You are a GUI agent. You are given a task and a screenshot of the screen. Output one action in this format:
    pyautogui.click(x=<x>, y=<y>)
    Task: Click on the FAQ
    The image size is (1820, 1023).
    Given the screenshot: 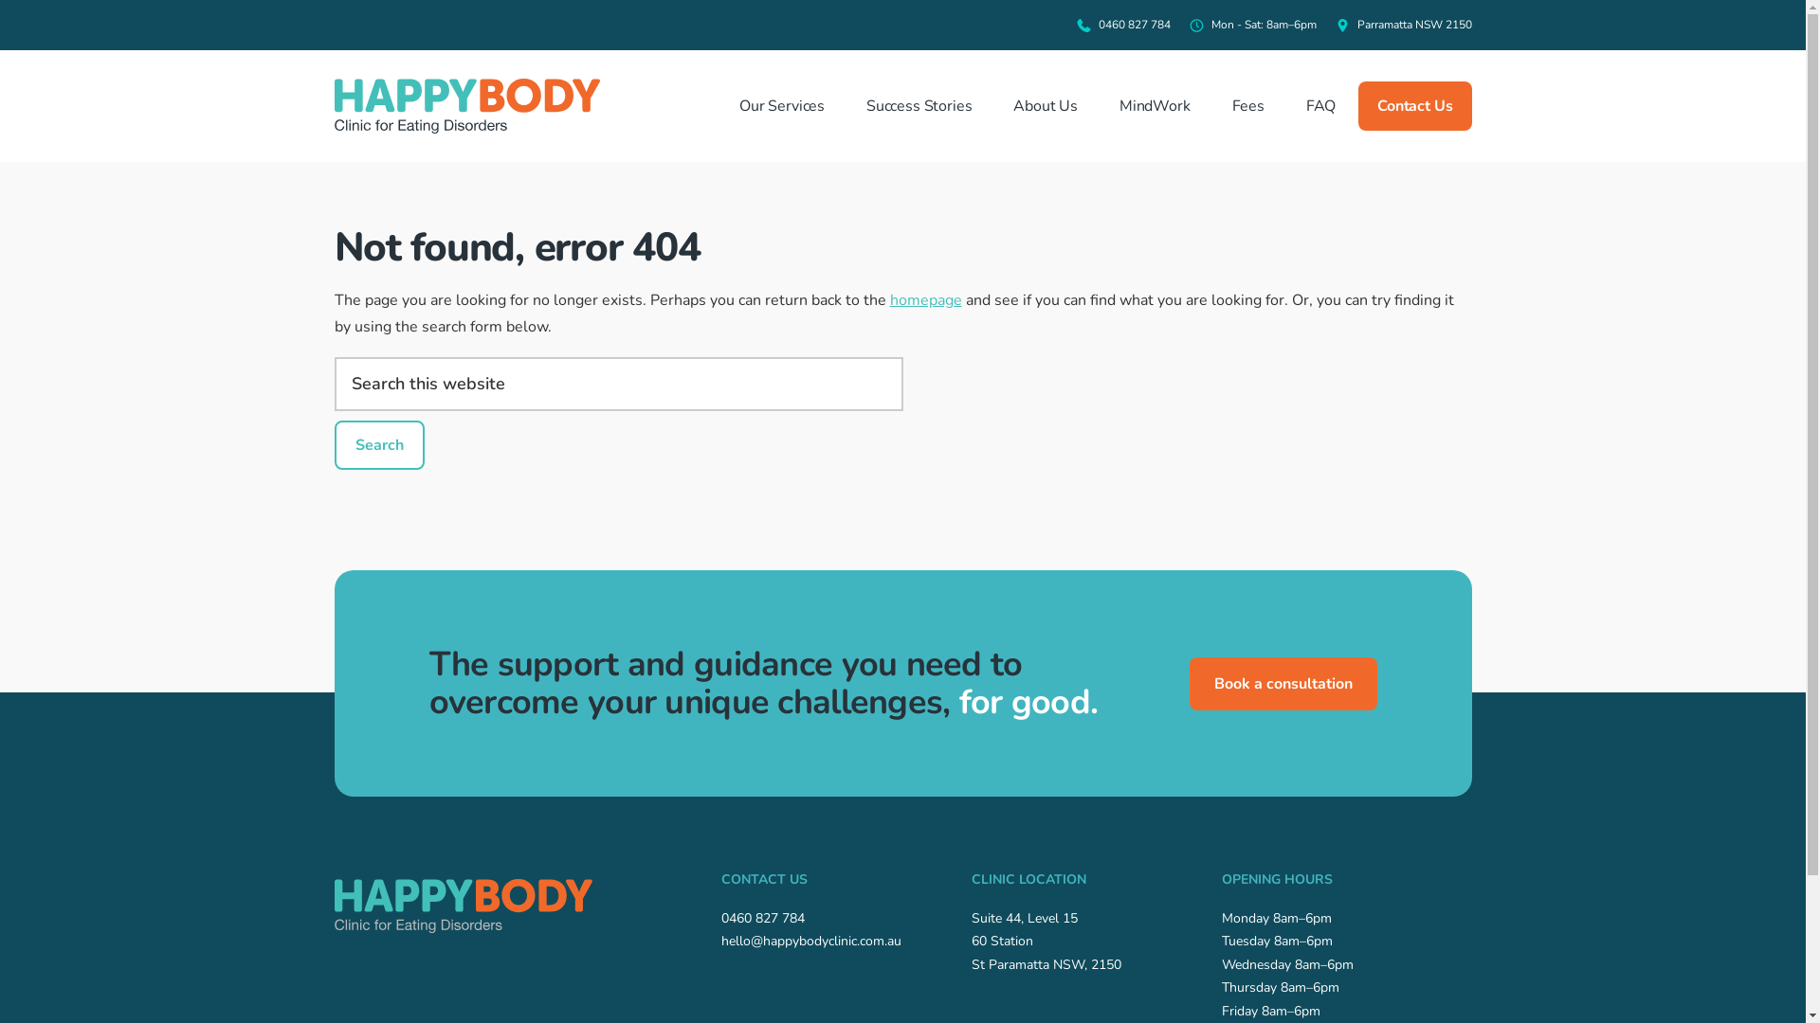 What is the action you would take?
    pyautogui.click(x=1321, y=106)
    